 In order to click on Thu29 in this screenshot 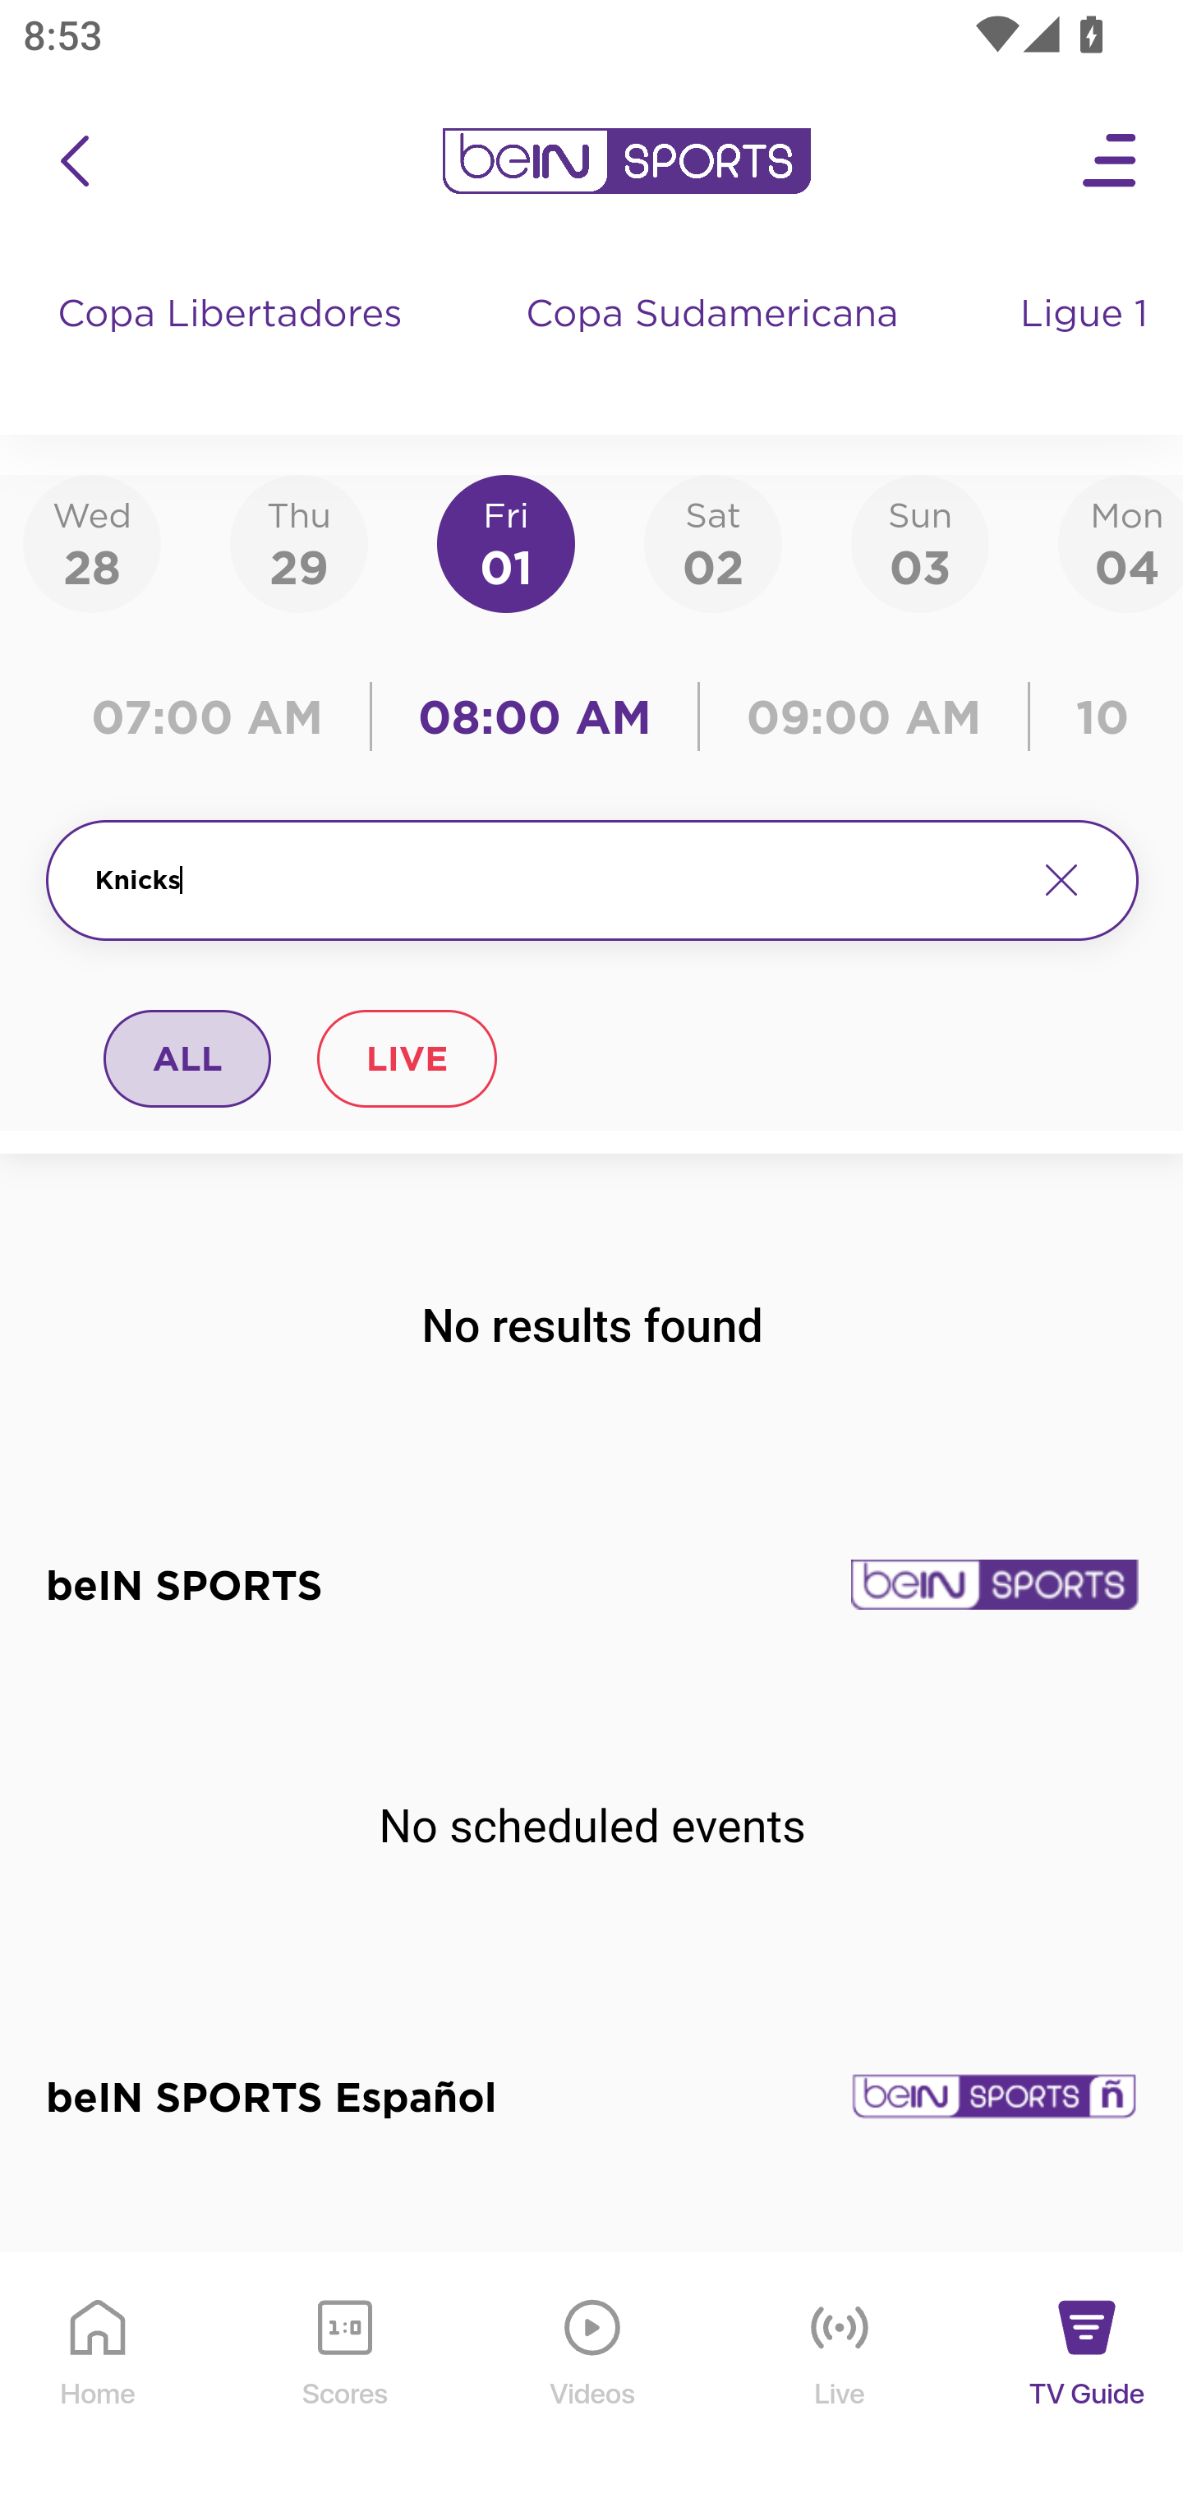, I will do `click(298, 542)`.